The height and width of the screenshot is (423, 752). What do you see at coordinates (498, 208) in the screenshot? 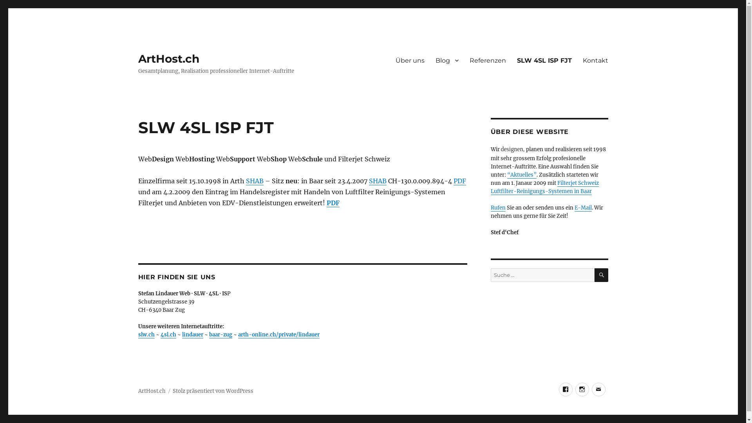
I see `Rufen` at bounding box center [498, 208].